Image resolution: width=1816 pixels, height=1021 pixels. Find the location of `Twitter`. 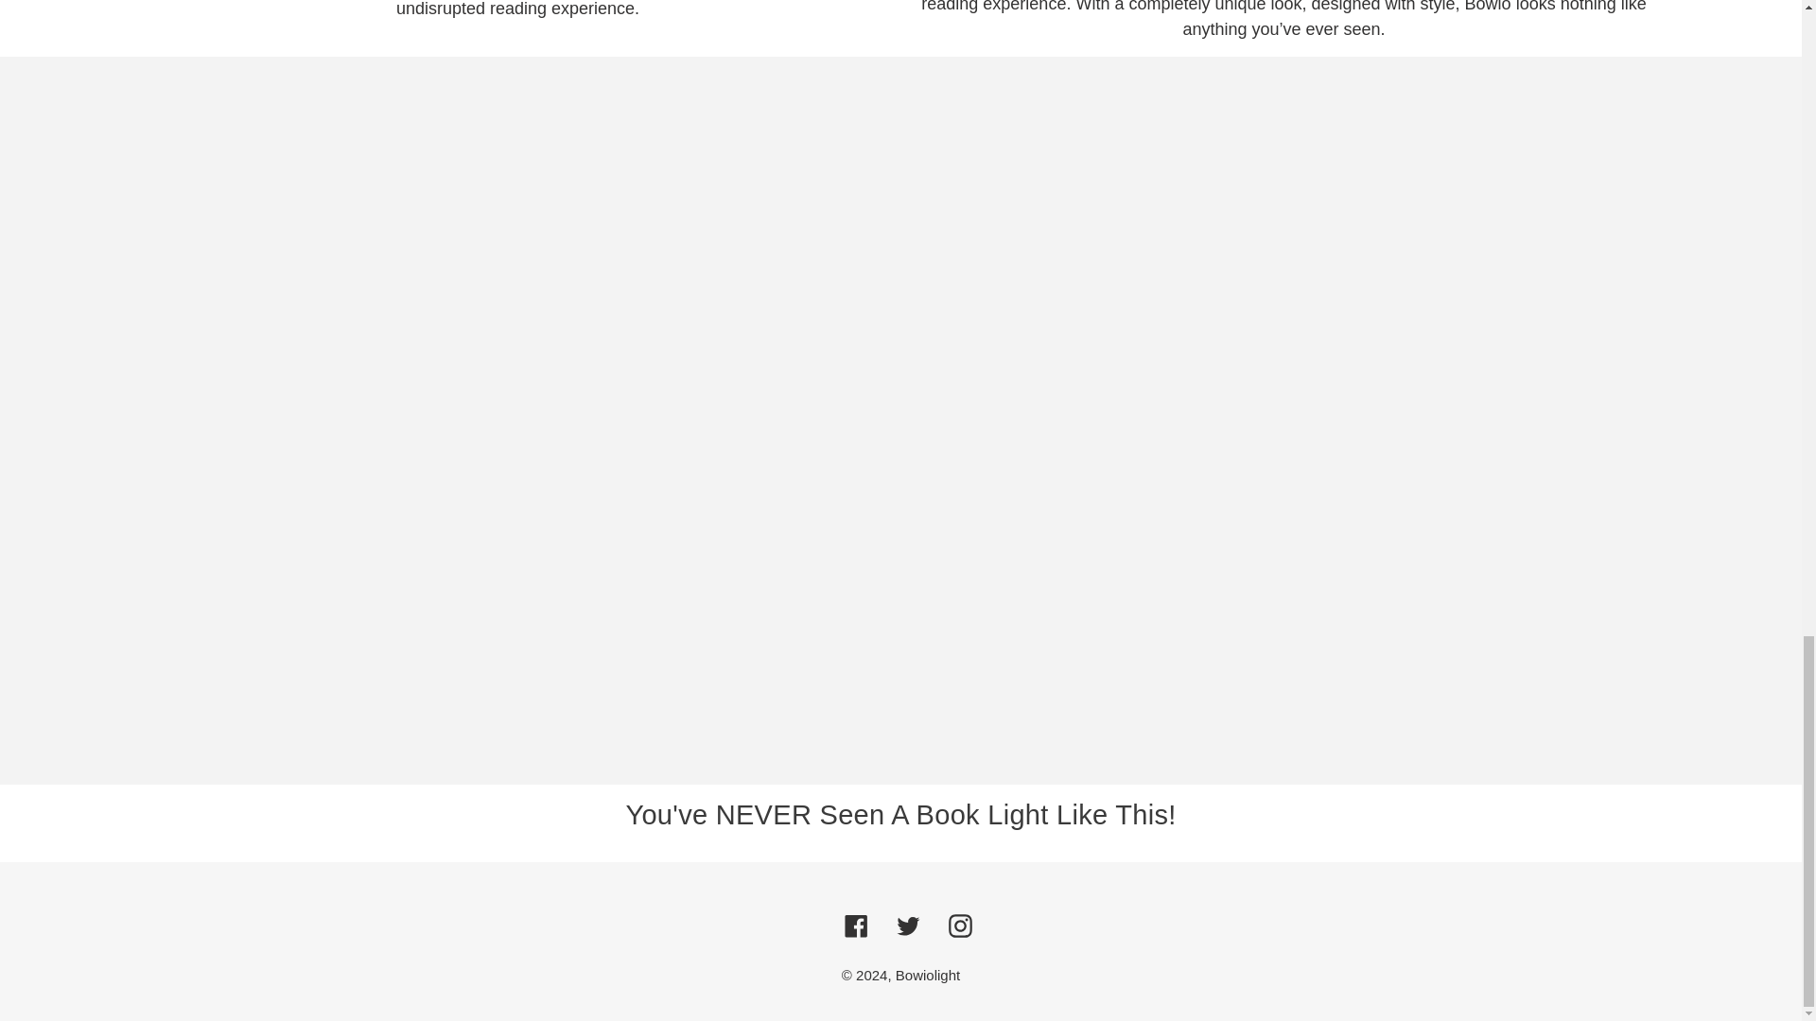

Twitter is located at coordinates (908, 925).